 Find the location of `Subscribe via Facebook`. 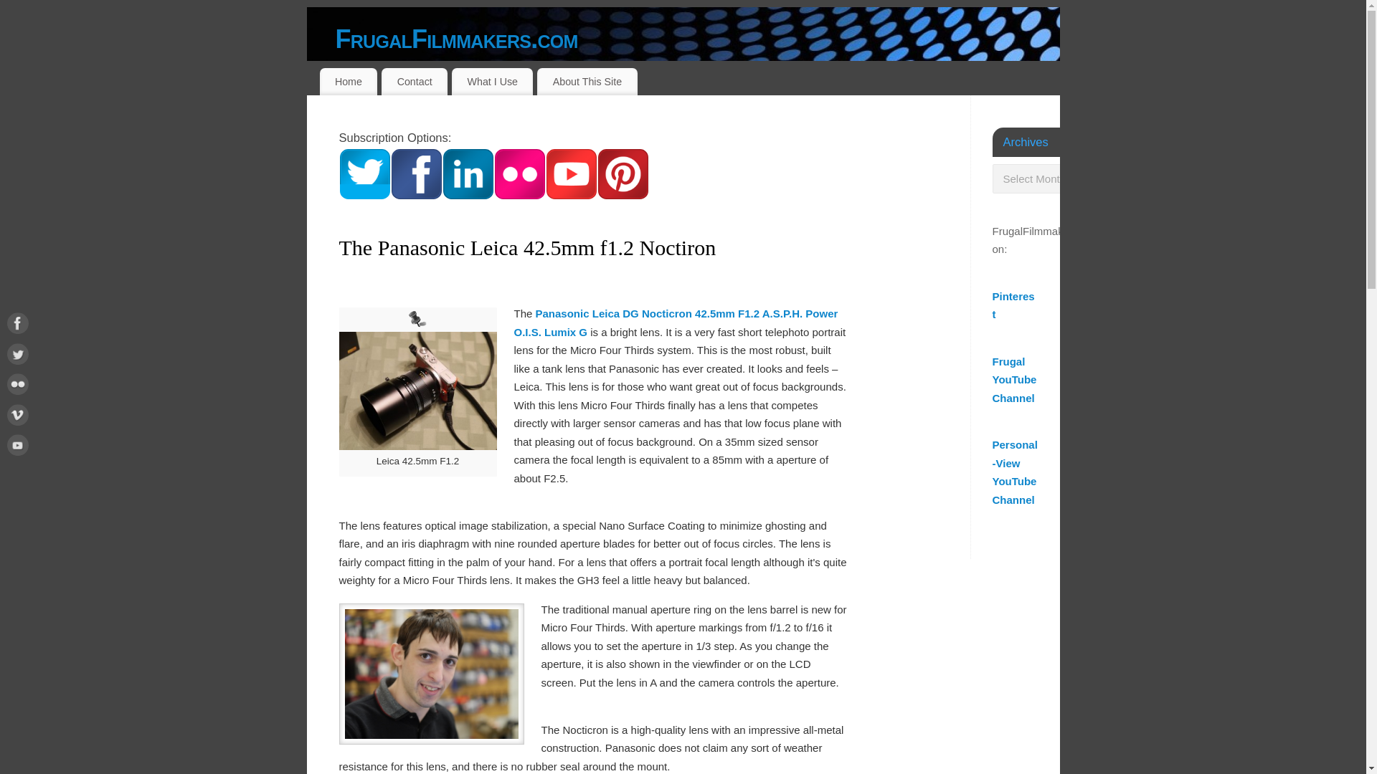

Subscribe via Facebook is located at coordinates (416, 195).